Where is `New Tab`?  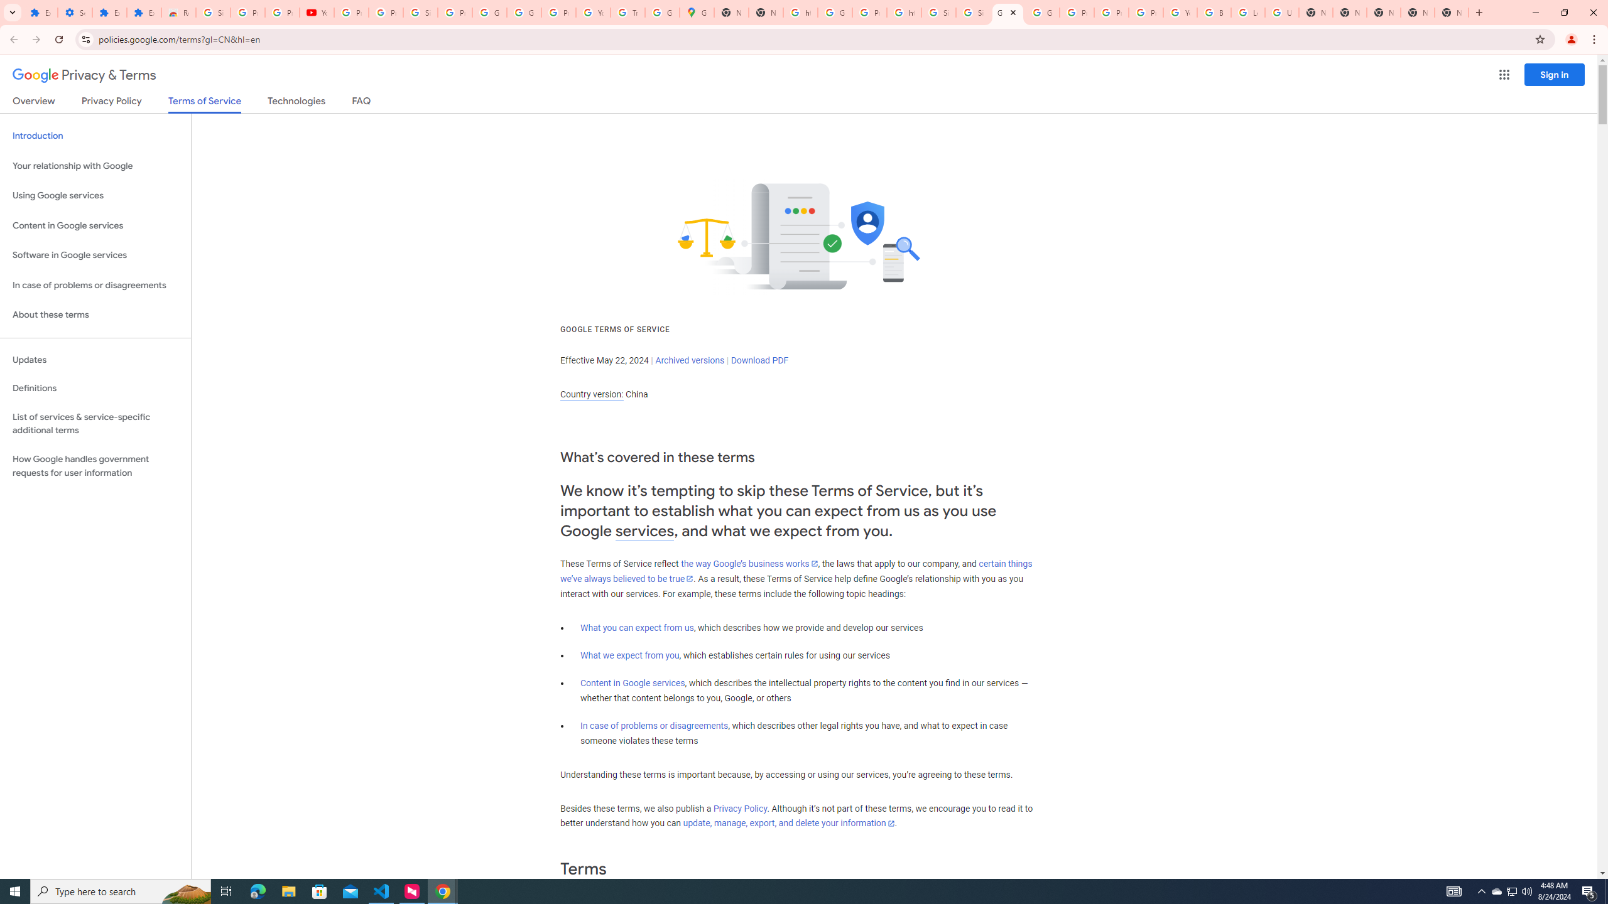
New Tab is located at coordinates (1452, 13).